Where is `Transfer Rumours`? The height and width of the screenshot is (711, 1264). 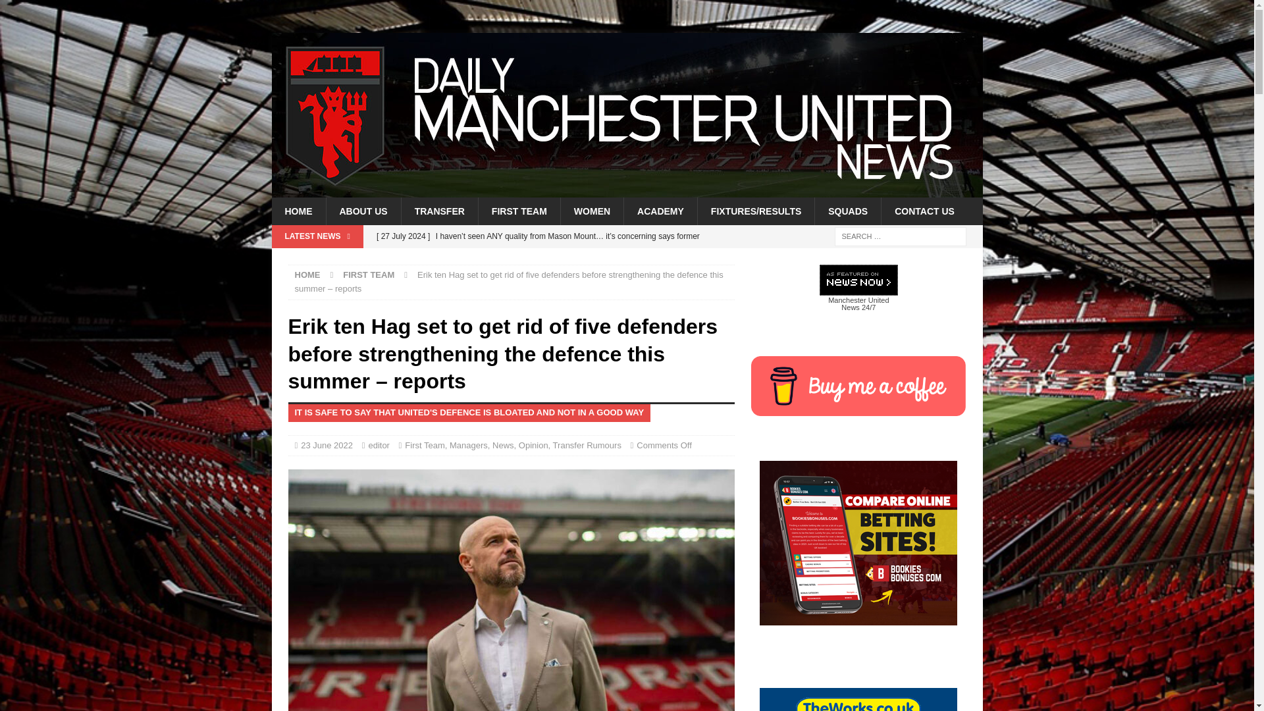
Transfer Rumours is located at coordinates (587, 445).